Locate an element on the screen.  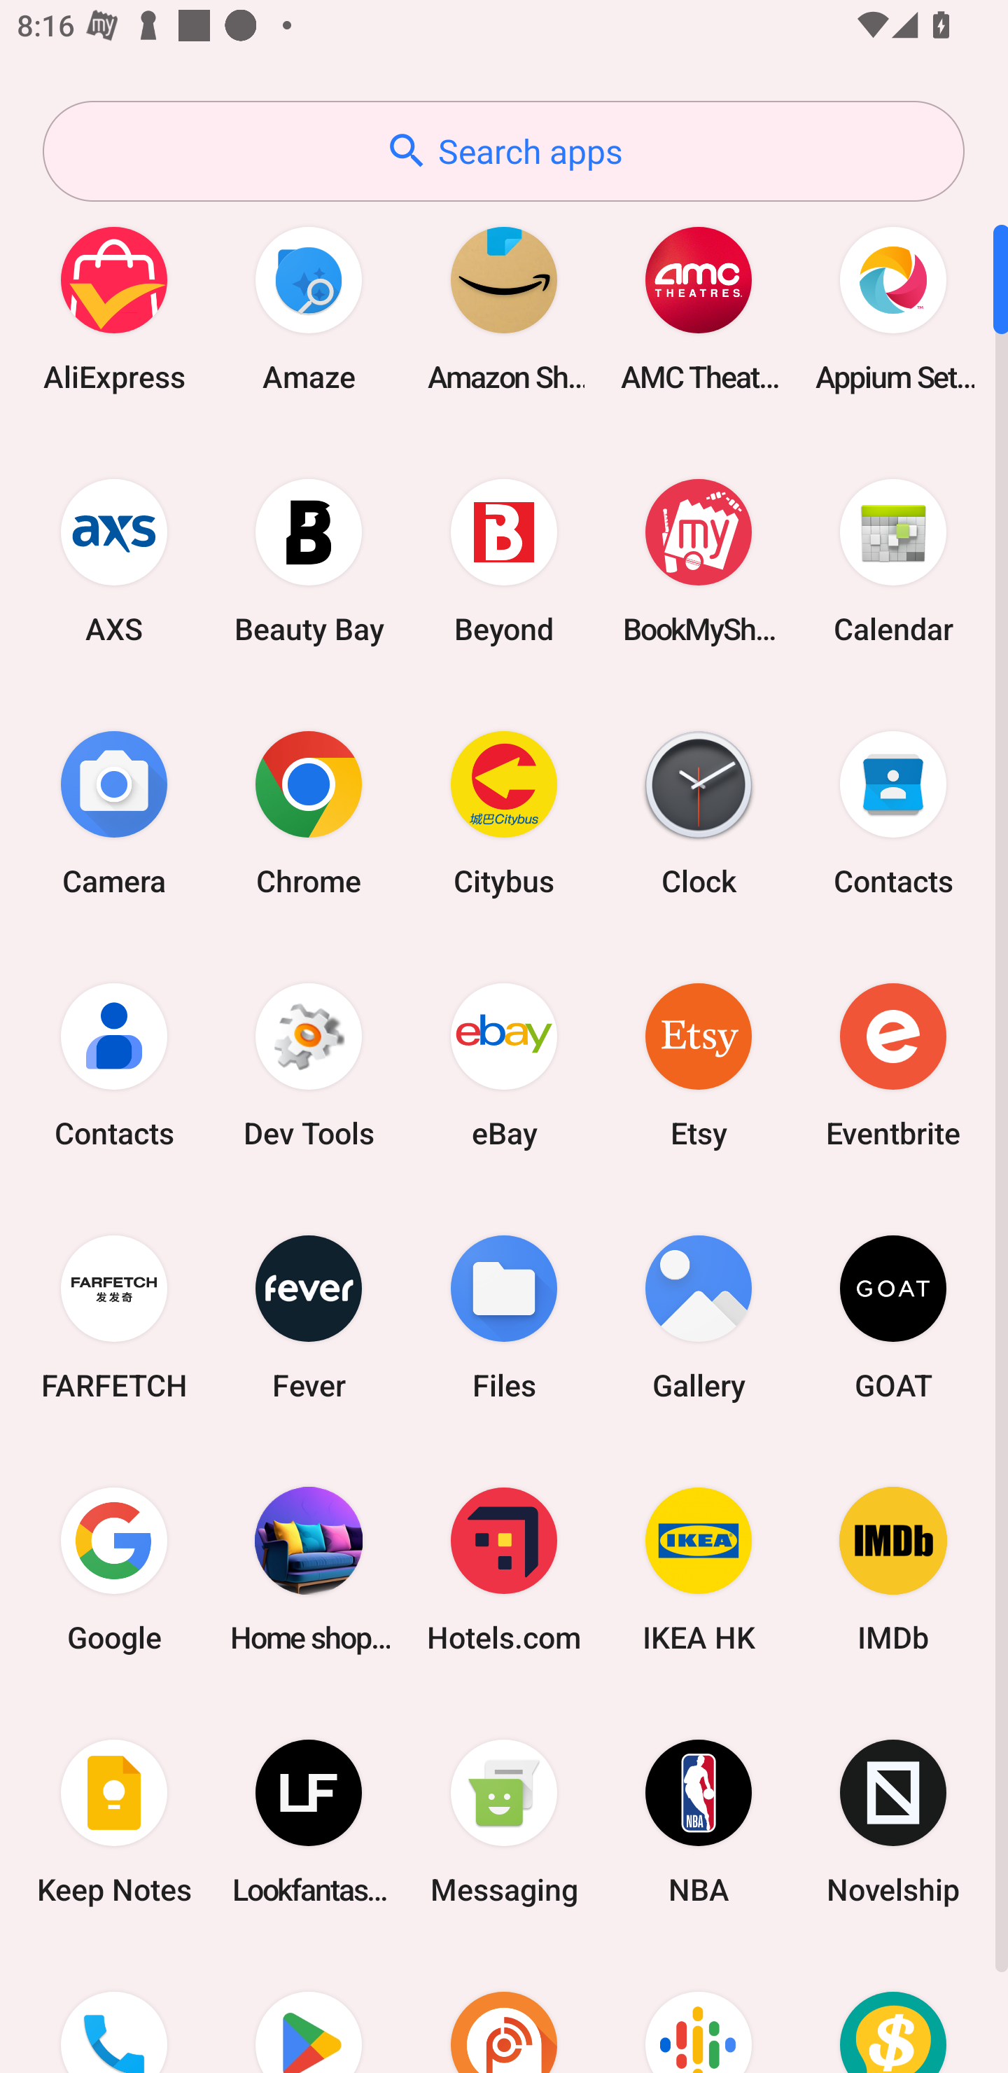
Amaze is located at coordinates (309, 308).